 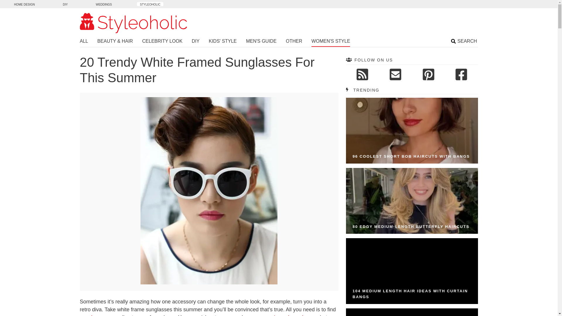 What do you see at coordinates (196, 42) in the screenshot?
I see `DIY` at bounding box center [196, 42].